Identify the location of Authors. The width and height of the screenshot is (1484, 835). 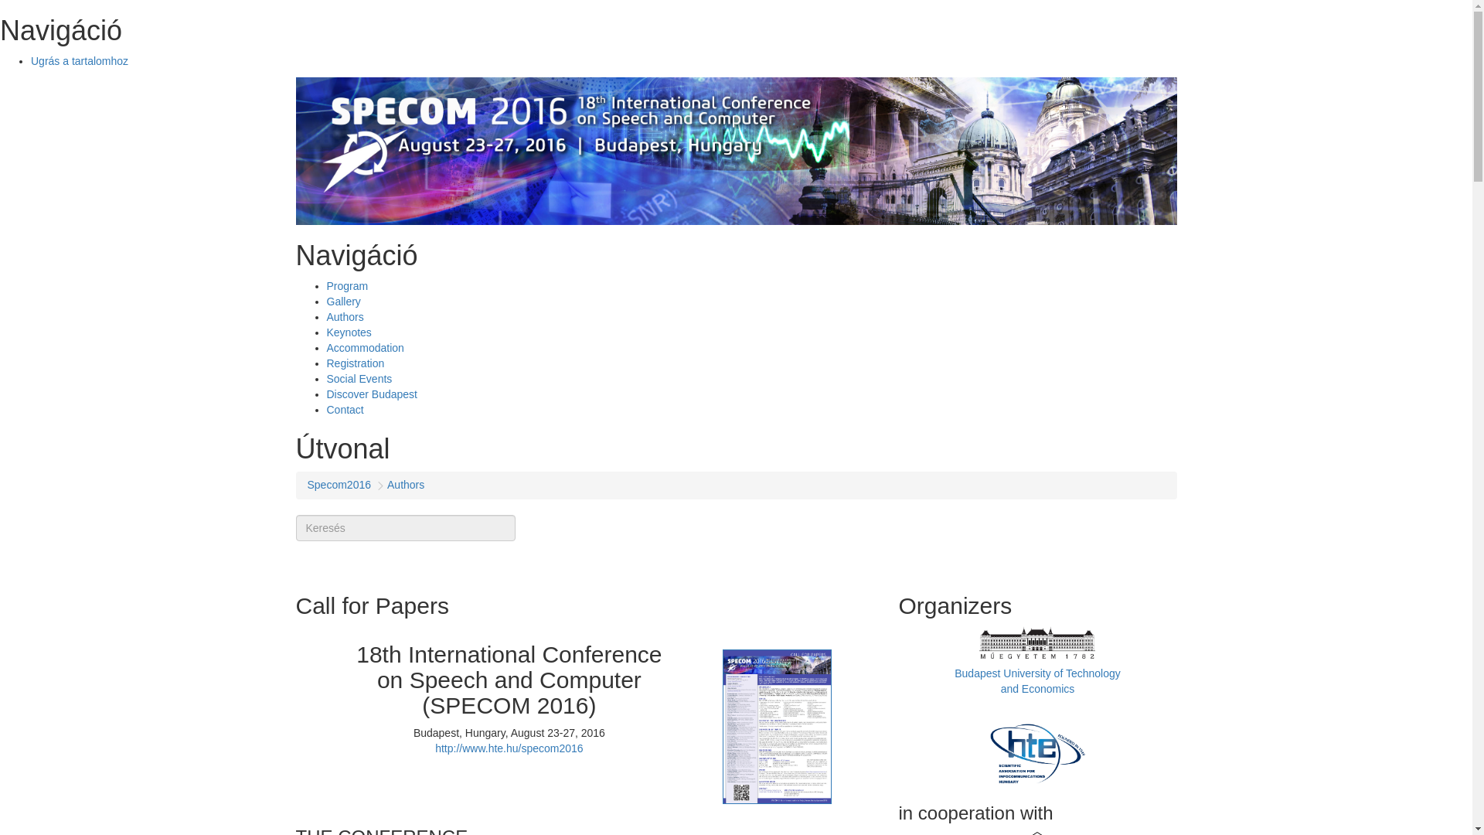
(406, 484).